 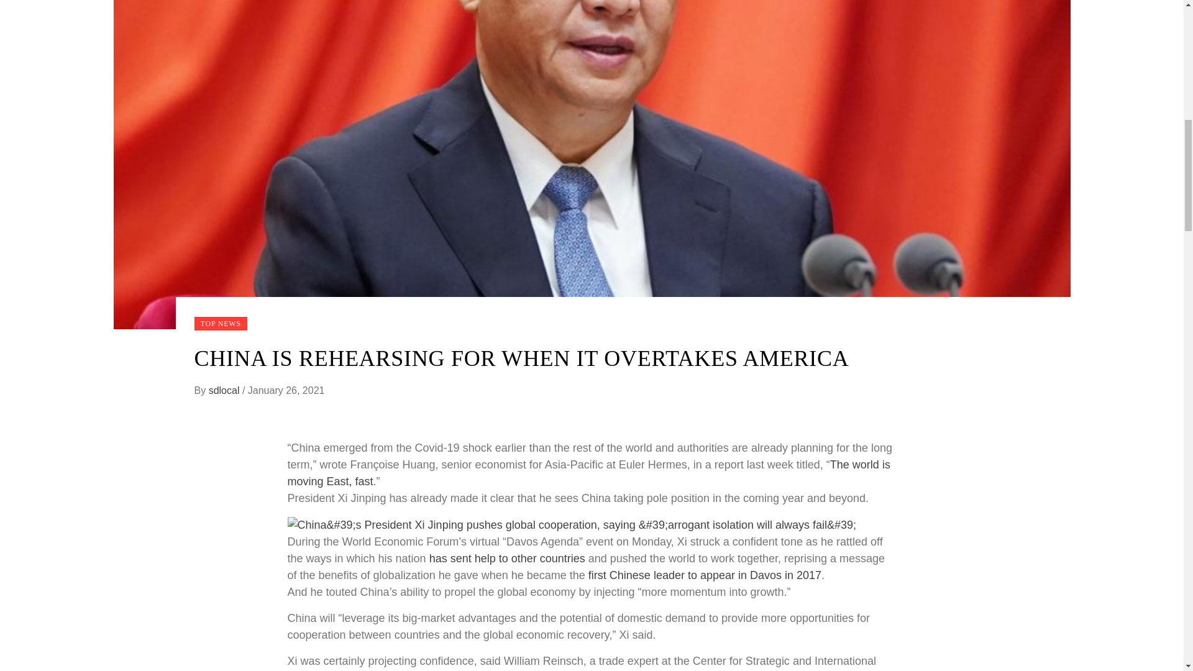 What do you see at coordinates (225, 390) in the screenshot?
I see `sdlocal` at bounding box center [225, 390].